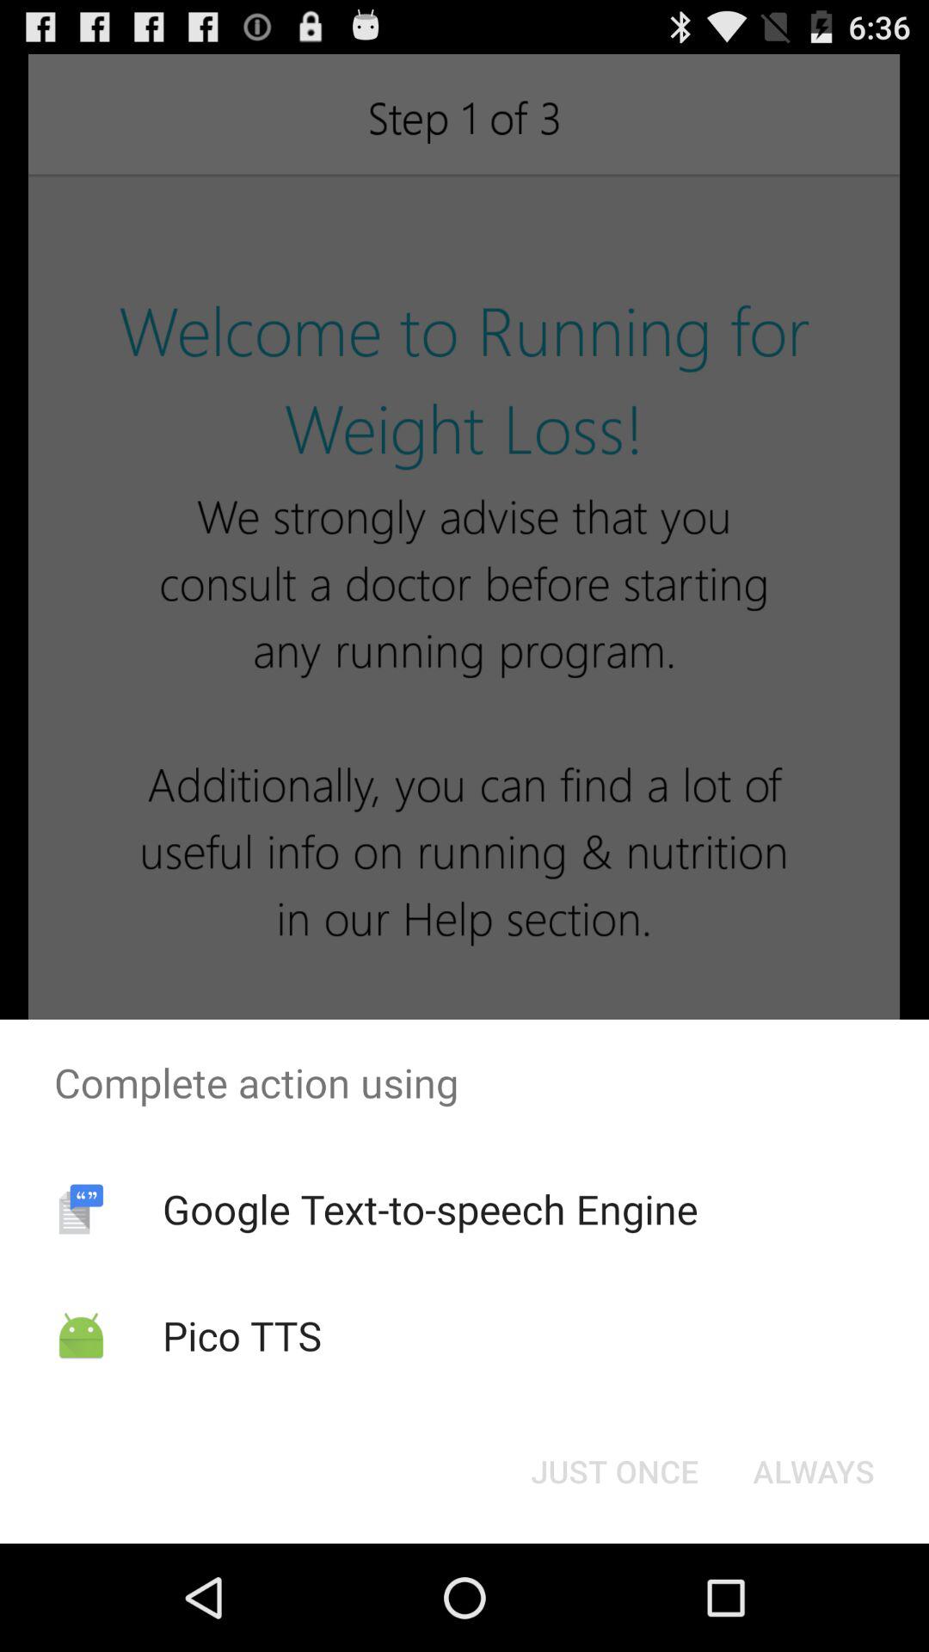  I want to click on choose google text to app, so click(430, 1209).